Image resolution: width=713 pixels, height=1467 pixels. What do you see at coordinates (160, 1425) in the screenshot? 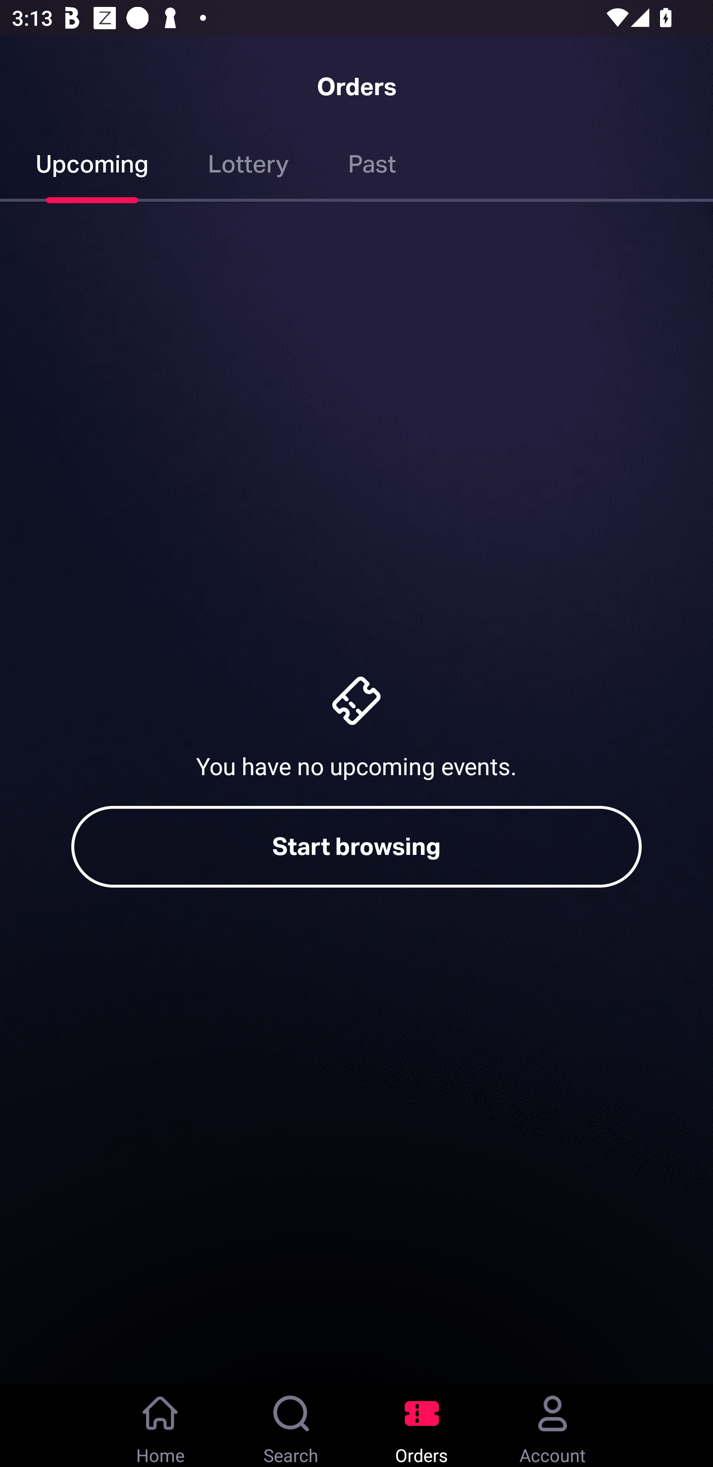
I see `Home` at bounding box center [160, 1425].